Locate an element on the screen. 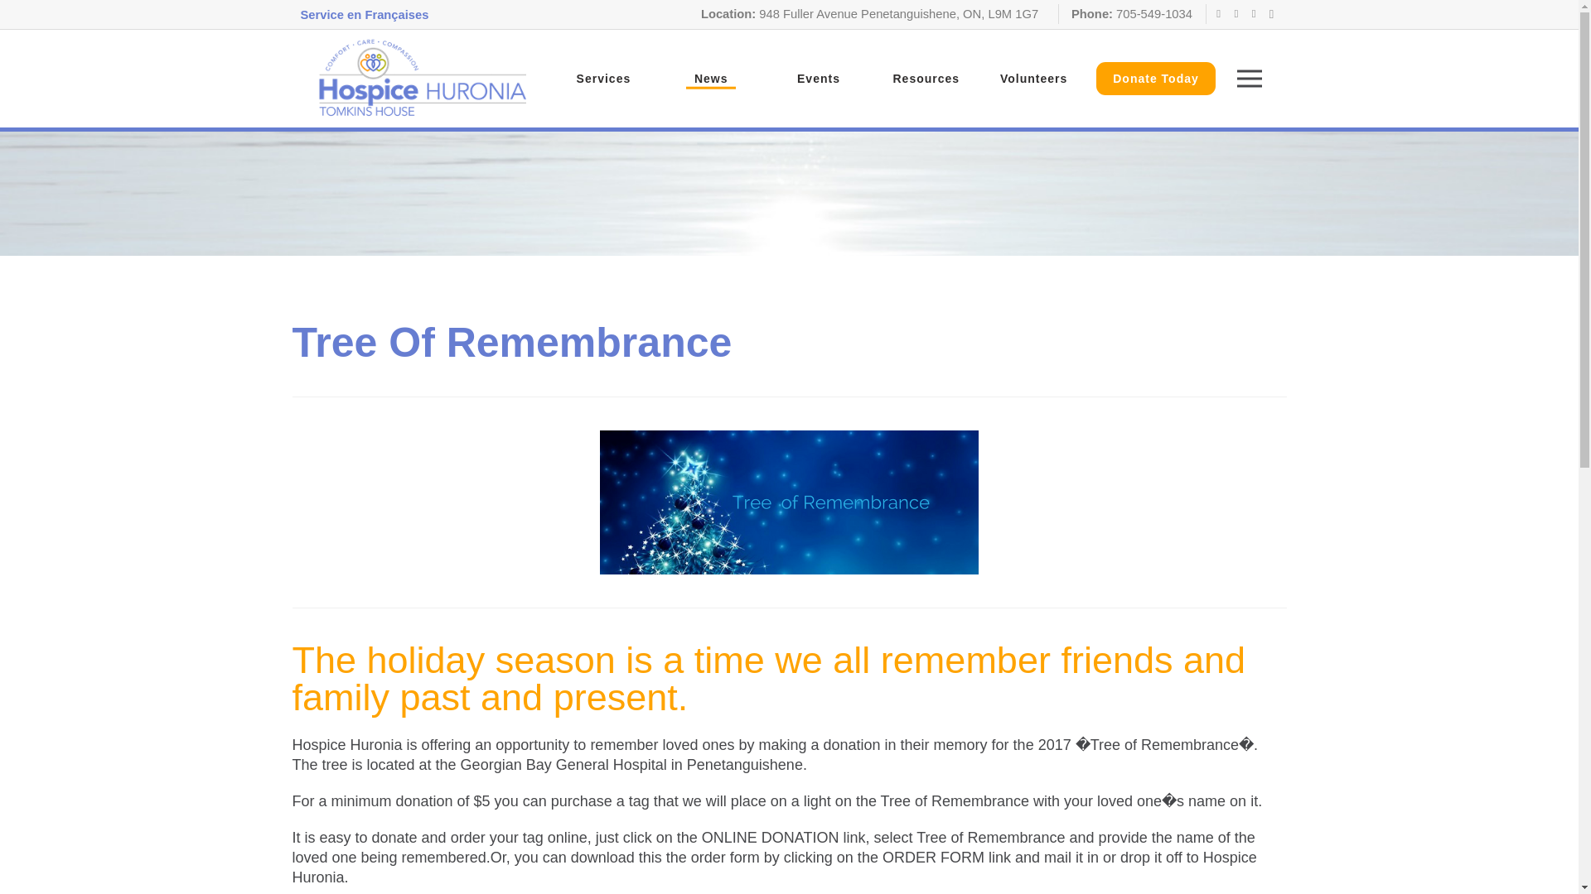 The image size is (1591, 894). 705-549-1034 is located at coordinates (1152, 13).